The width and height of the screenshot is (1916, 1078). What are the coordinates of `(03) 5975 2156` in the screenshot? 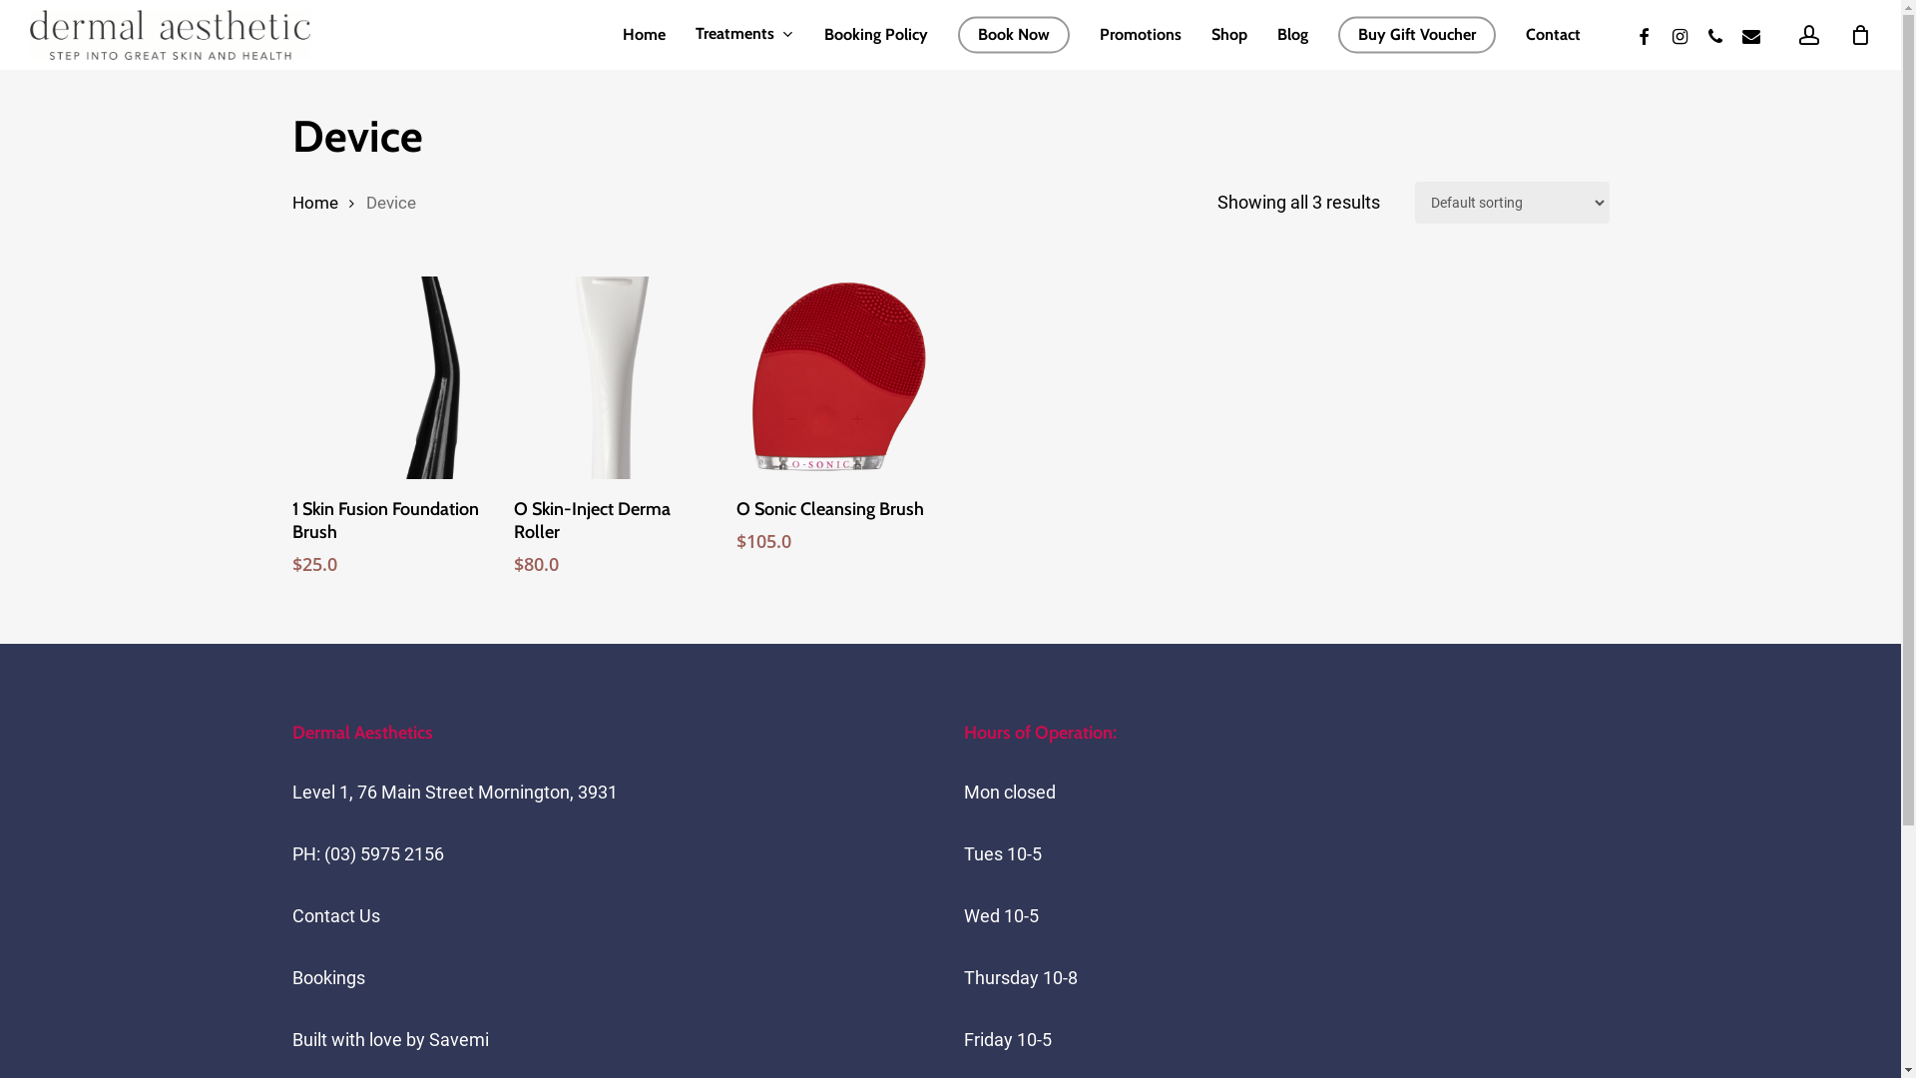 It's located at (383, 854).